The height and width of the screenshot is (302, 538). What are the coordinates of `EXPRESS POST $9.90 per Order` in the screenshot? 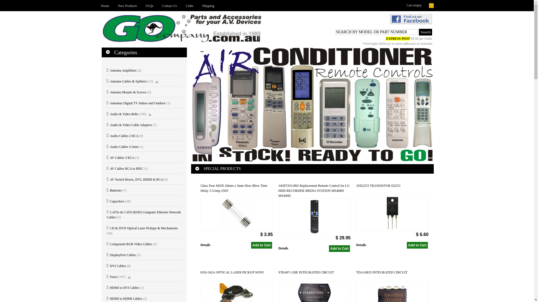 It's located at (409, 39).